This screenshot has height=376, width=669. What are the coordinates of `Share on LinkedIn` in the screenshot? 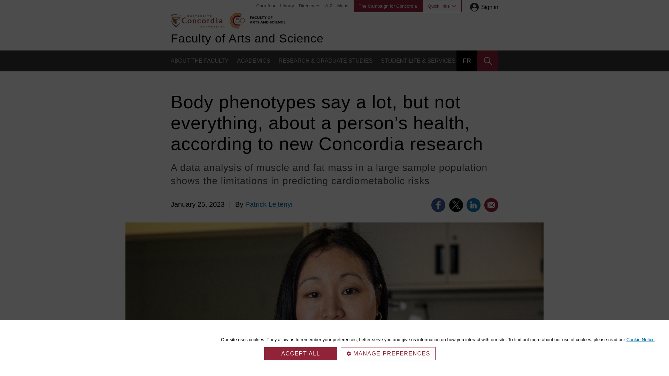 It's located at (473, 205).